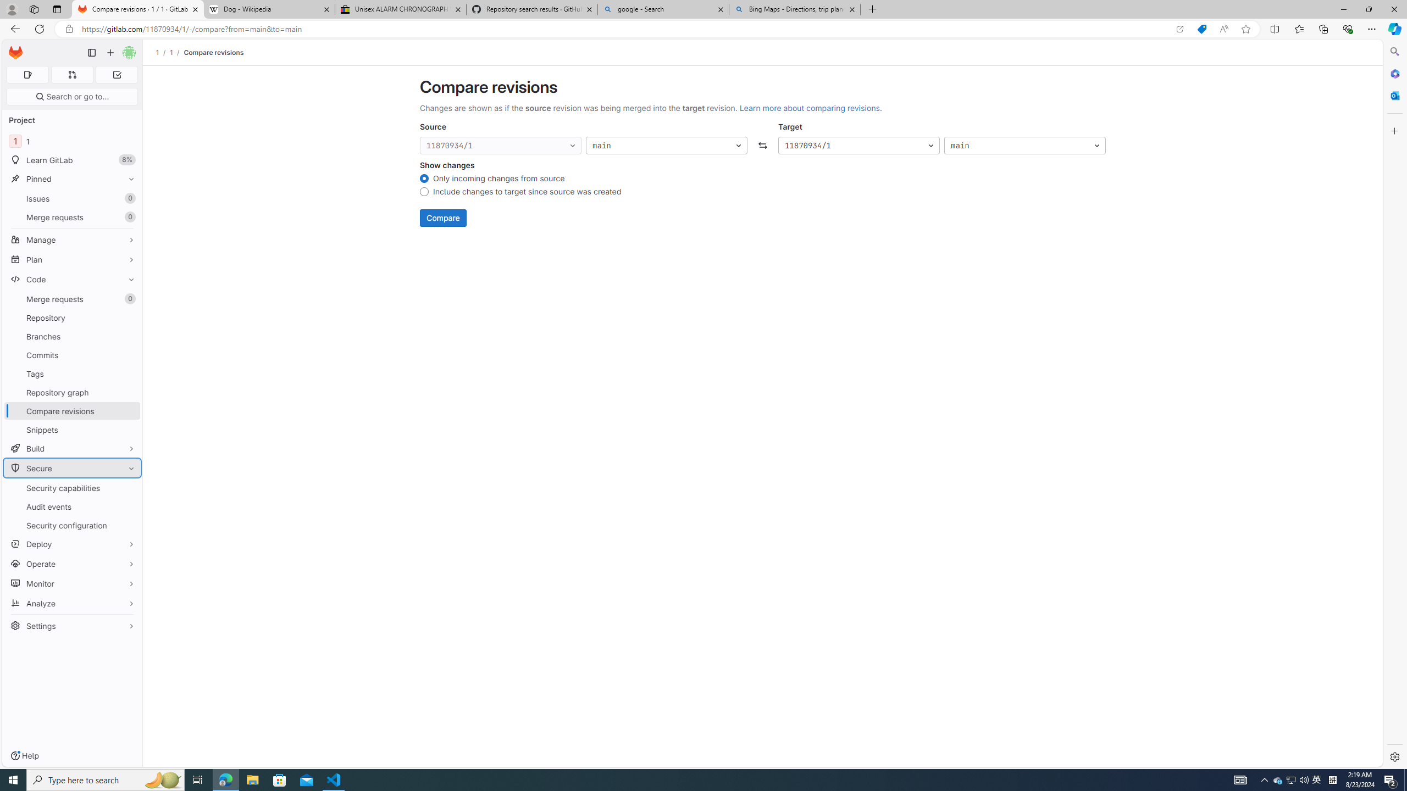 The width and height of the screenshot is (1407, 791). I want to click on Pin Tags, so click(129, 374).